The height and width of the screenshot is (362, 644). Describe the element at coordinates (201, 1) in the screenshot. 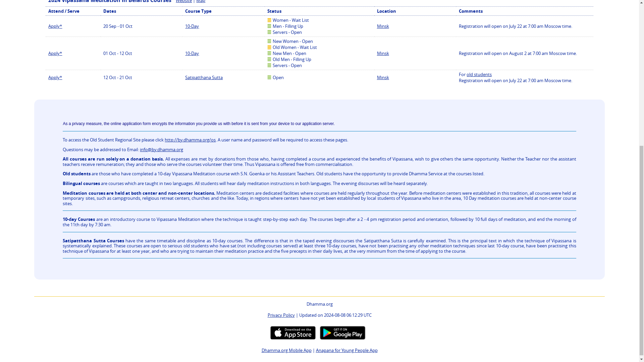

I see `Map` at that location.